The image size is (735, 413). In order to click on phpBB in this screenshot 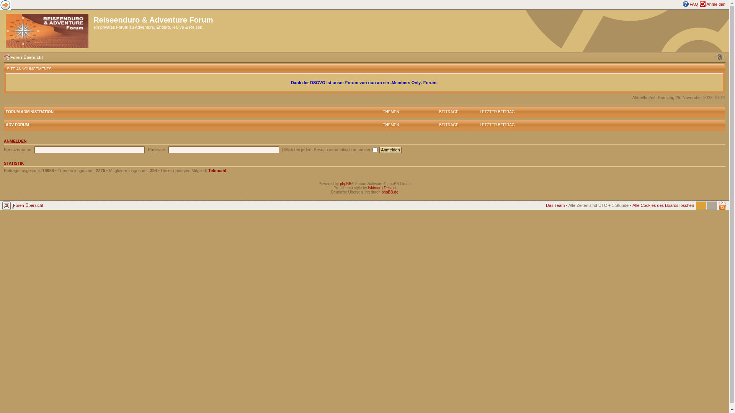, I will do `click(346, 184)`.